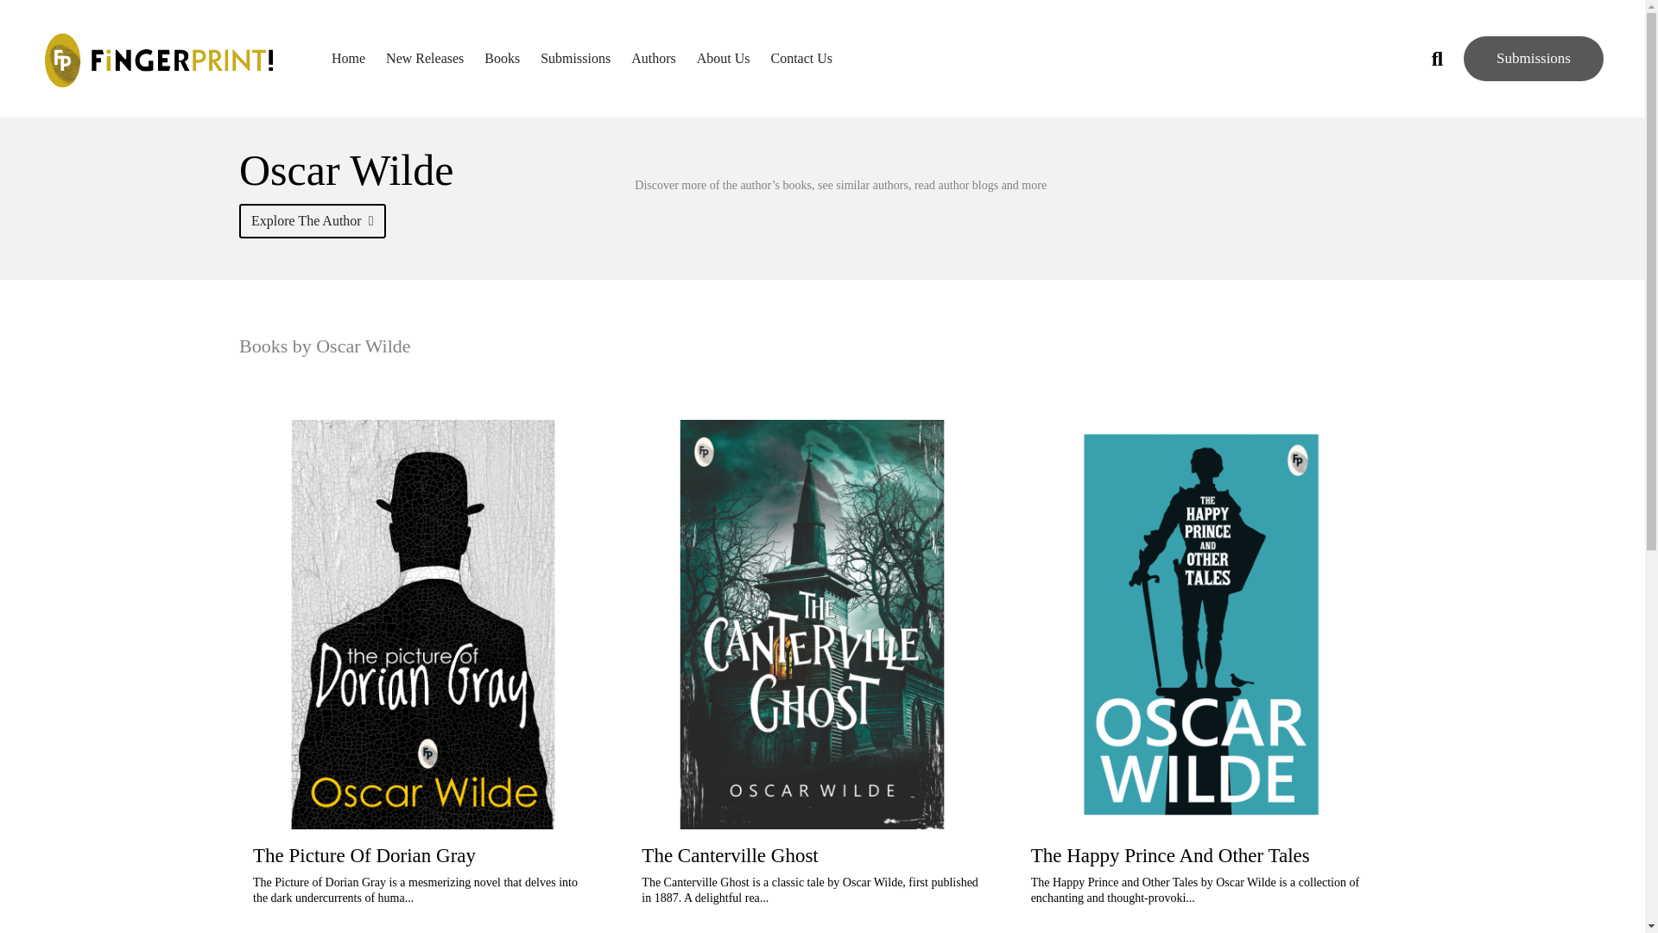 This screenshot has width=1658, height=933. Describe the element at coordinates (313, 221) in the screenshot. I see `Explore The Author` at that location.